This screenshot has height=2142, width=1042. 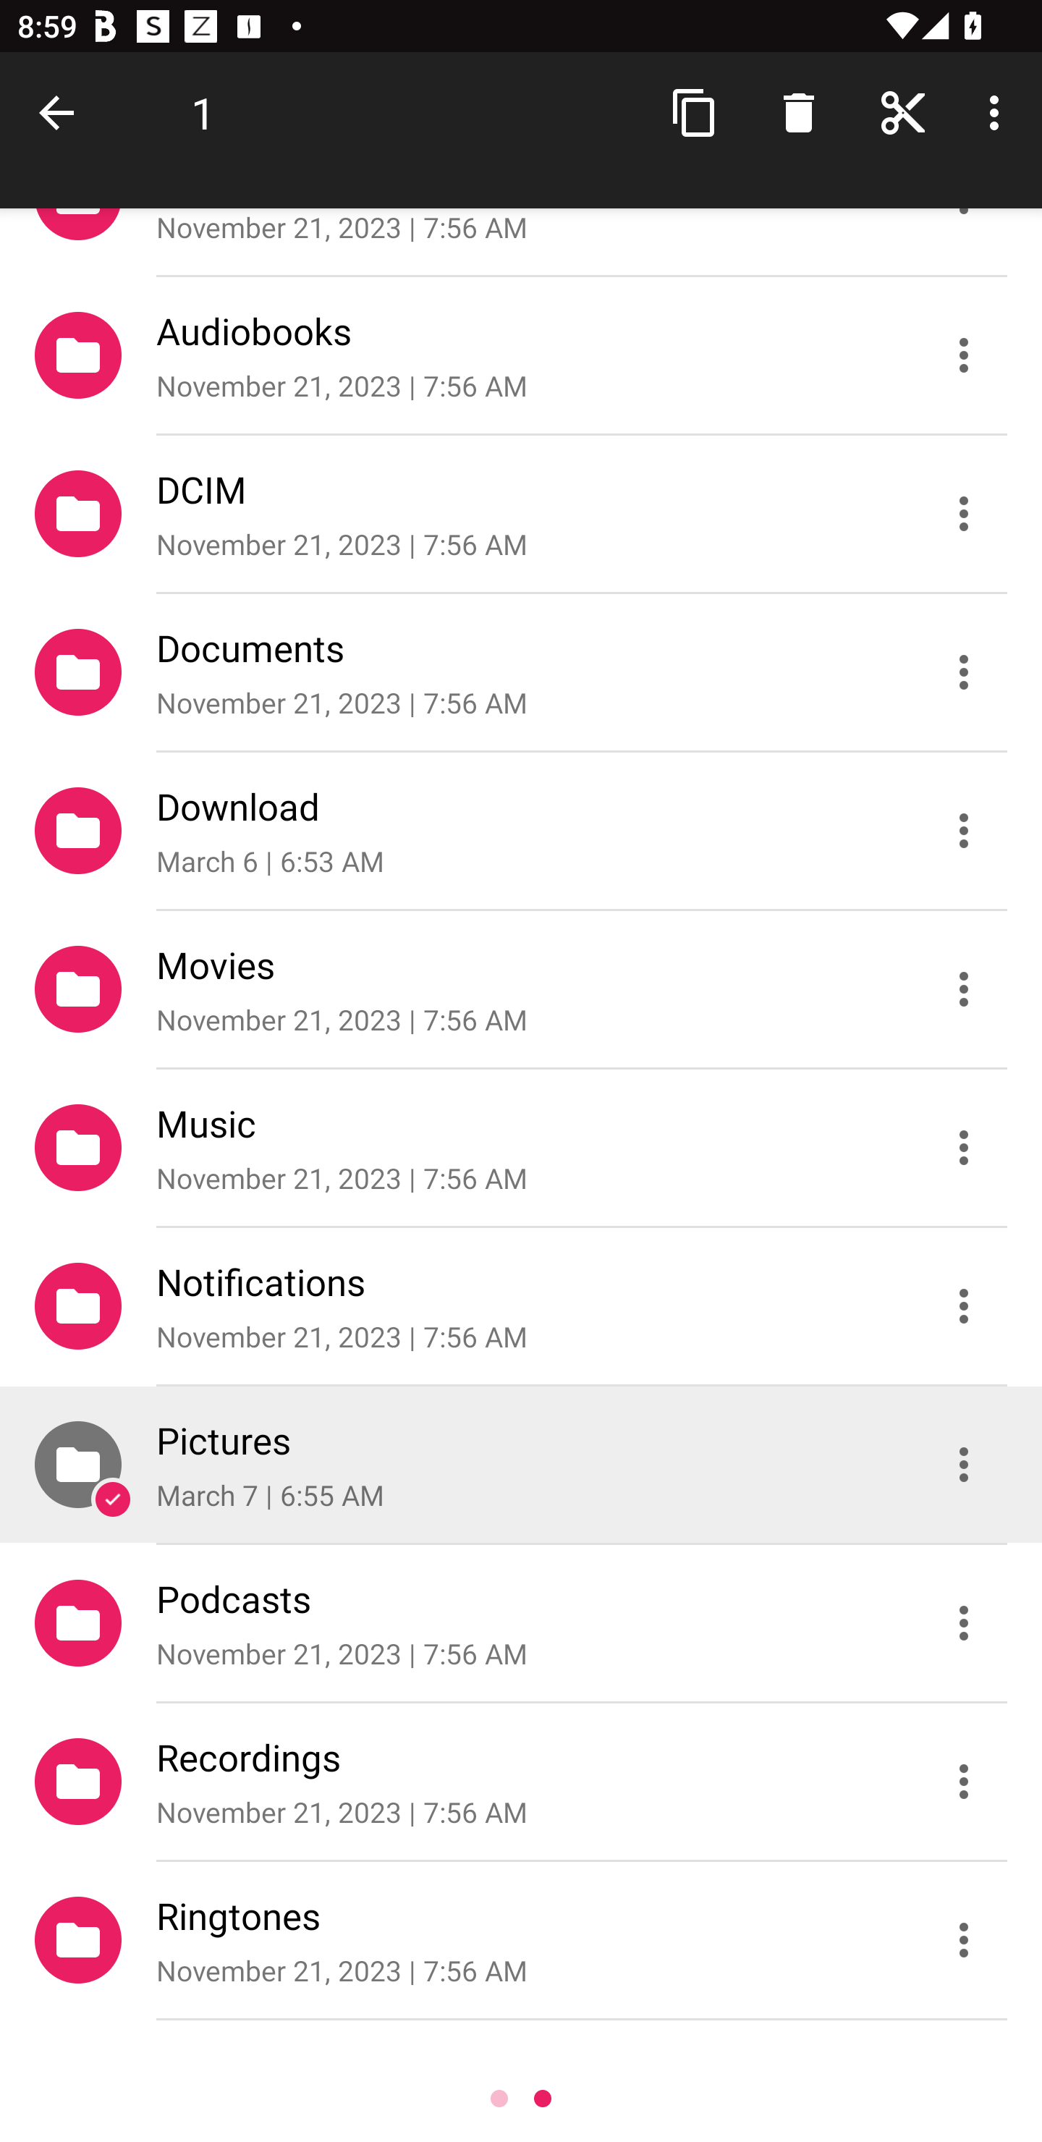 What do you see at coordinates (903, 111) in the screenshot?
I see `Cut` at bounding box center [903, 111].